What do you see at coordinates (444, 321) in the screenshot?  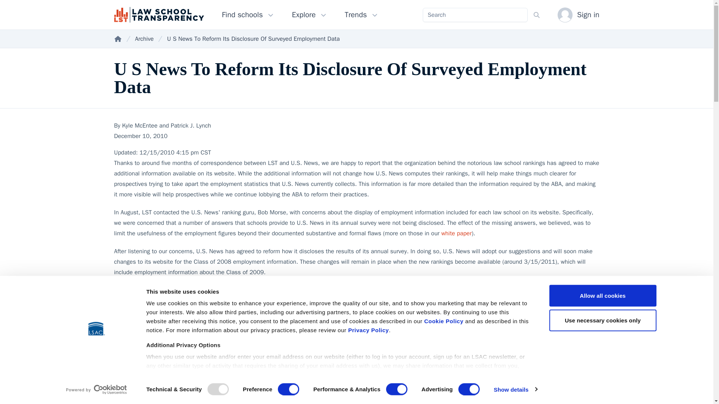 I see `Cookie Policy` at bounding box center [444, 321].